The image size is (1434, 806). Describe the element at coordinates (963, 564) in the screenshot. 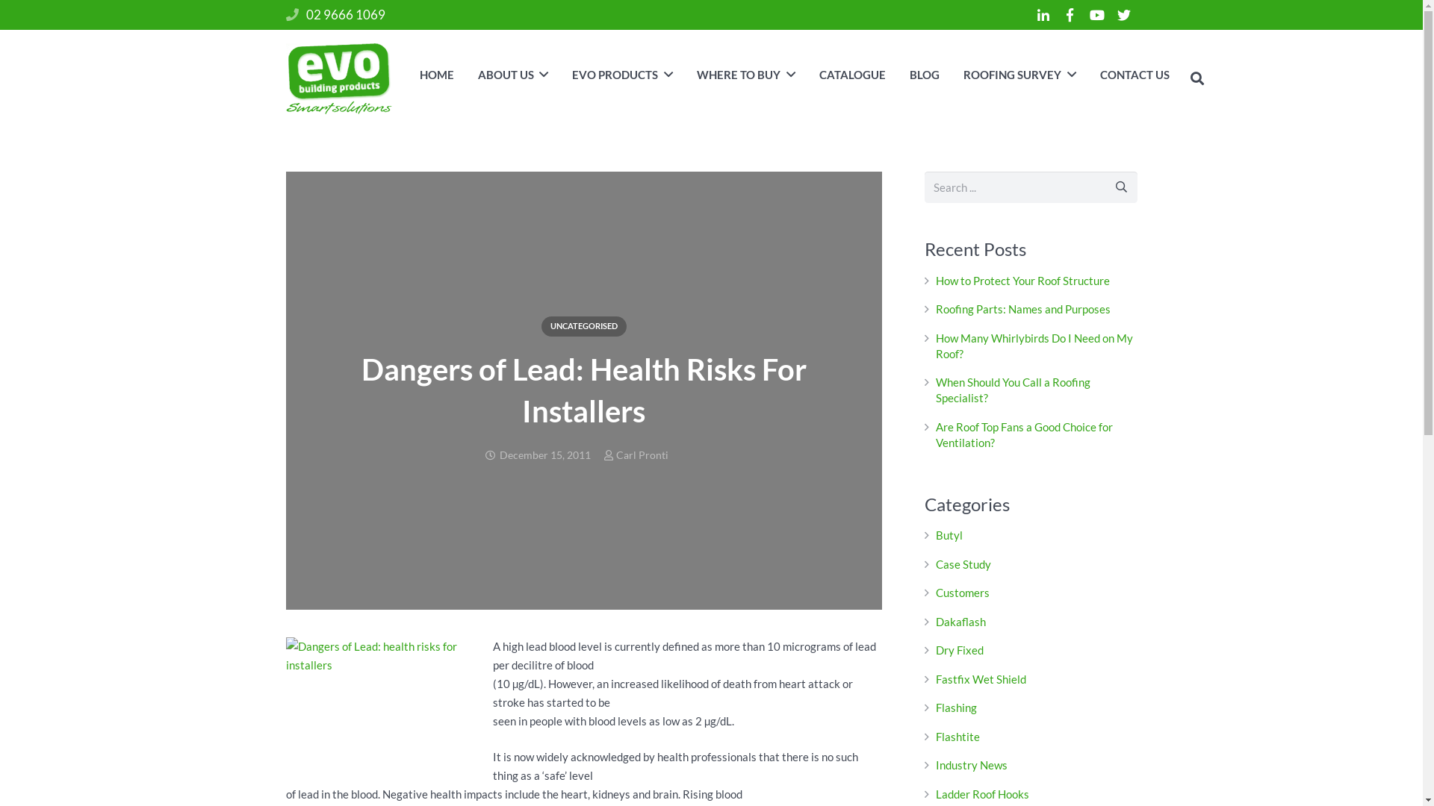

I see `Case Study` at that location.